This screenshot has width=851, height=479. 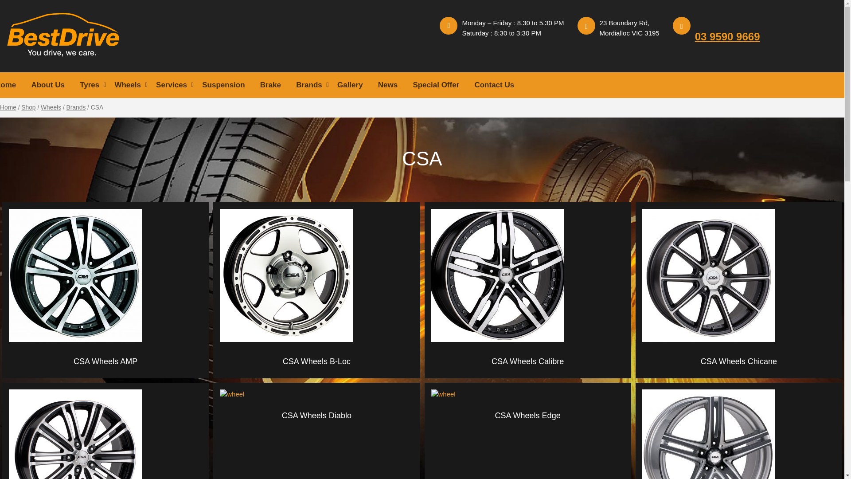 I want to click on News, so click(x=388, y=85).